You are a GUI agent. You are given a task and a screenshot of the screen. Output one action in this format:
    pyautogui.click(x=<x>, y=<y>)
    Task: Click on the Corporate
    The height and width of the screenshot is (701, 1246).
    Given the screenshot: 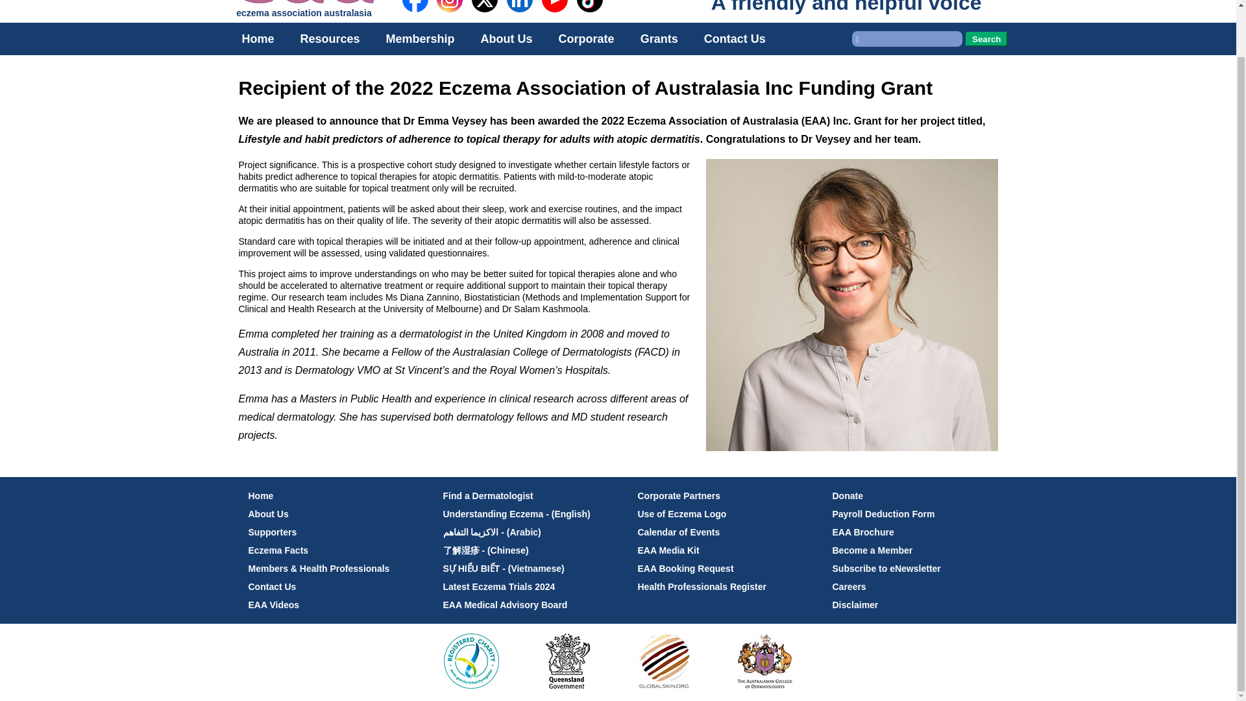 What is the action you would take?
    pyautogui.click(x=587, y=39)
    